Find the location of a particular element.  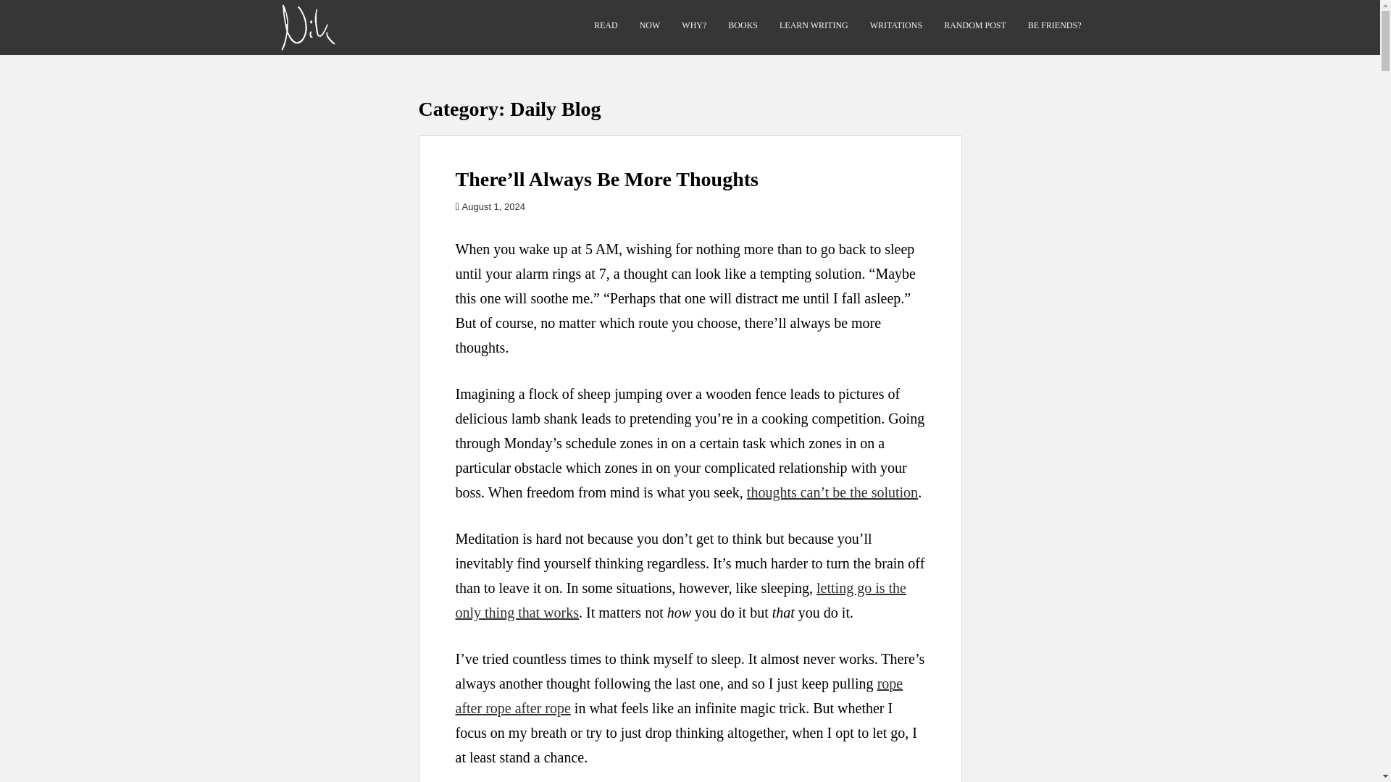

August 1, 2024 is located at coordinates (493, 206).